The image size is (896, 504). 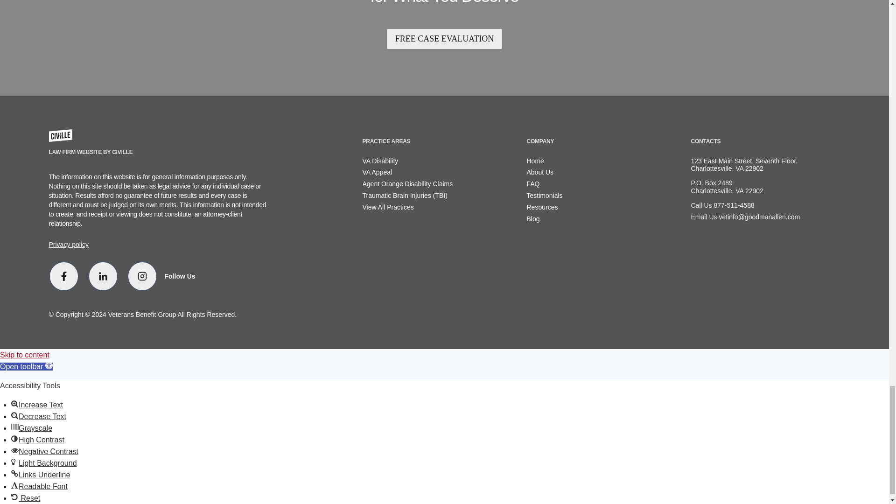 I want to click on Grayscale, so click(x=15, y=427).